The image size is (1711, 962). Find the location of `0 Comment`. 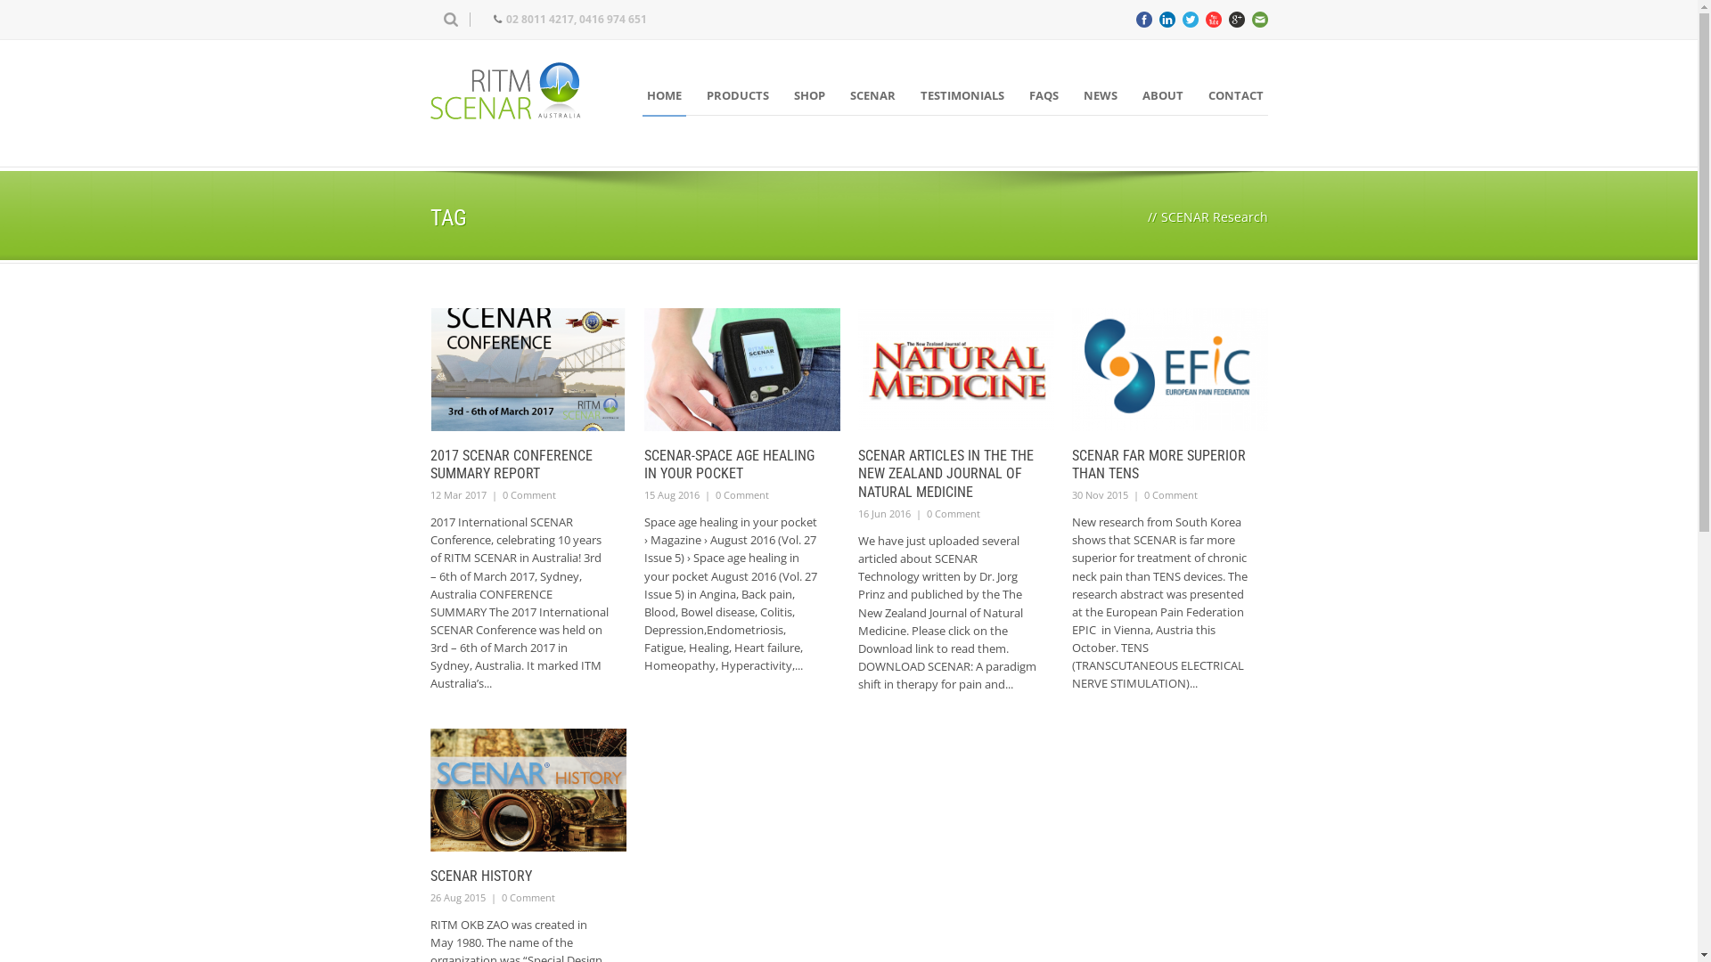

0 Comment is located at coordinates (1171, 495).